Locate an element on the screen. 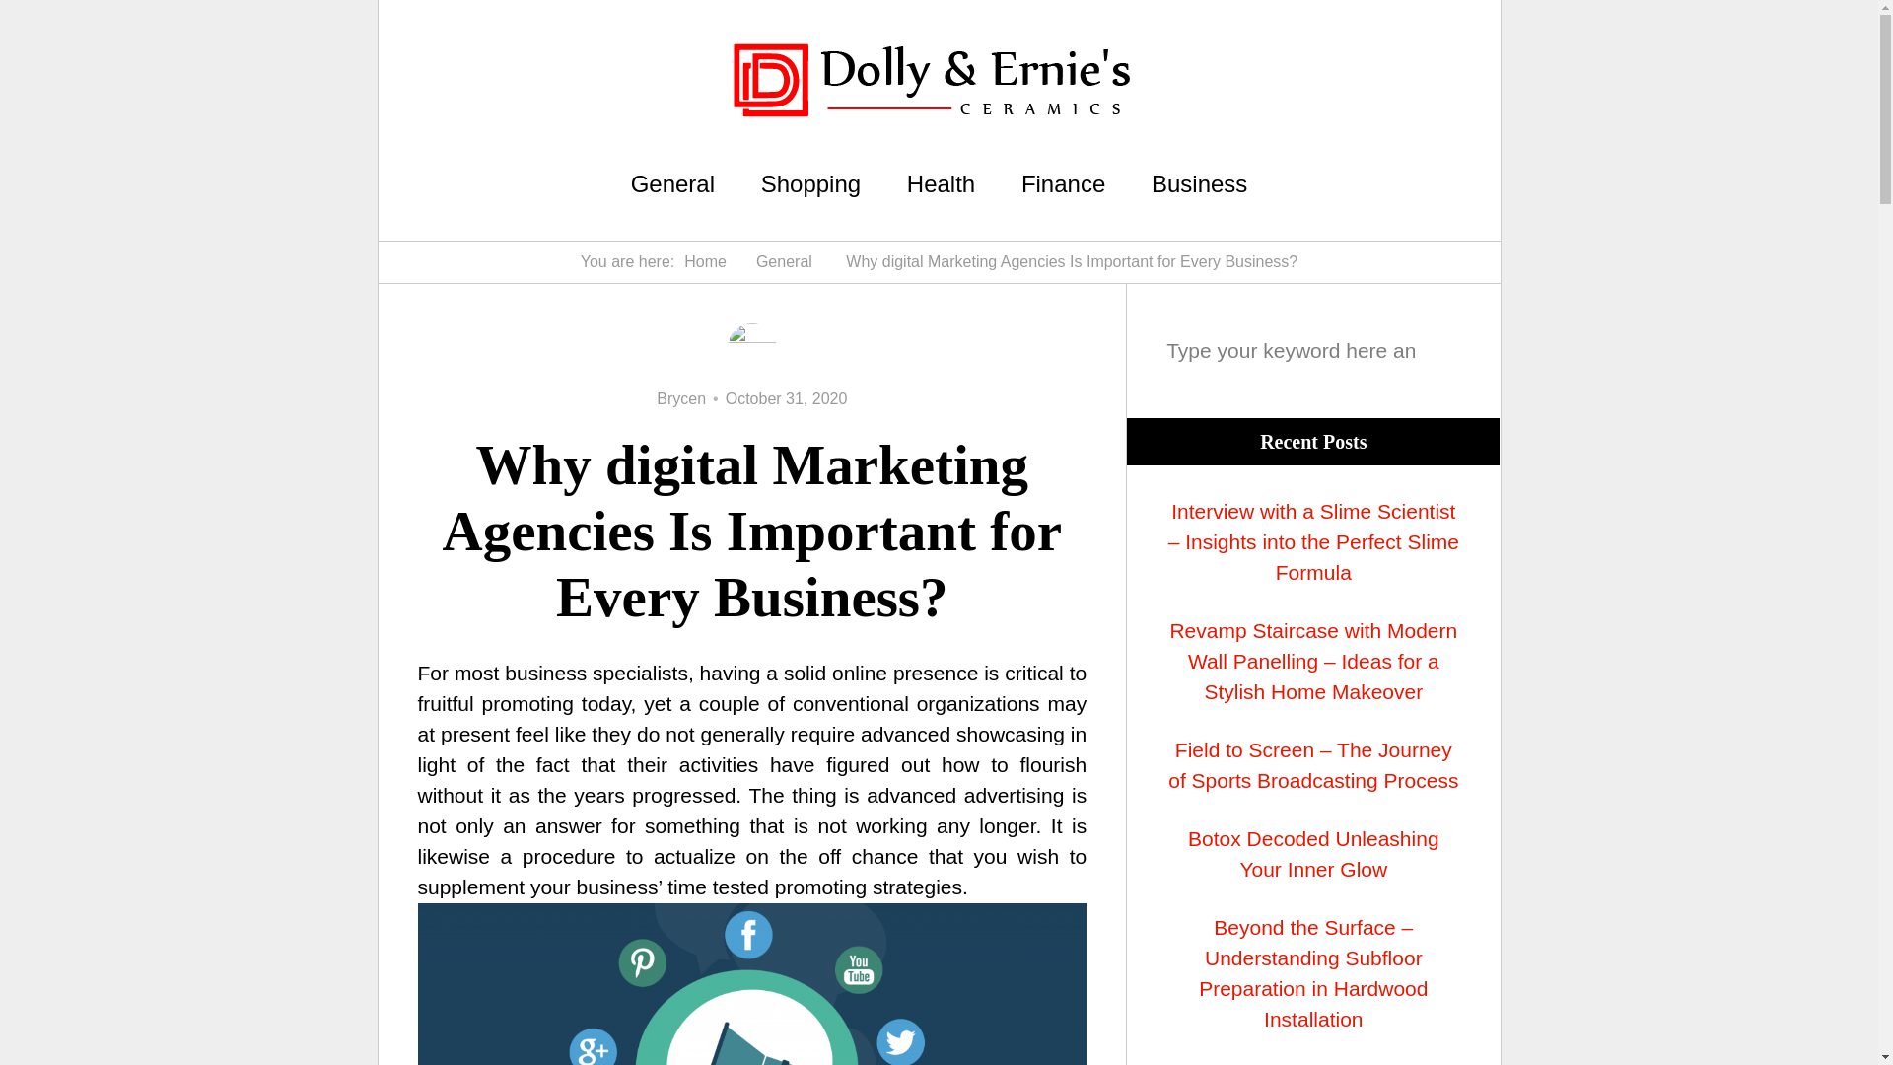 The height and width of the screenshot is (1065, 1893). Finance is located at coordinates (1063, 183).